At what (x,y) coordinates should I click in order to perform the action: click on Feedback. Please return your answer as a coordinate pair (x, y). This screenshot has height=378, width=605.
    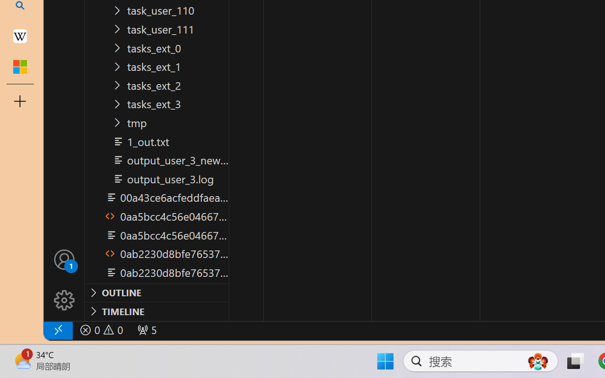
    Looking at the image, I should click on (33, 317).